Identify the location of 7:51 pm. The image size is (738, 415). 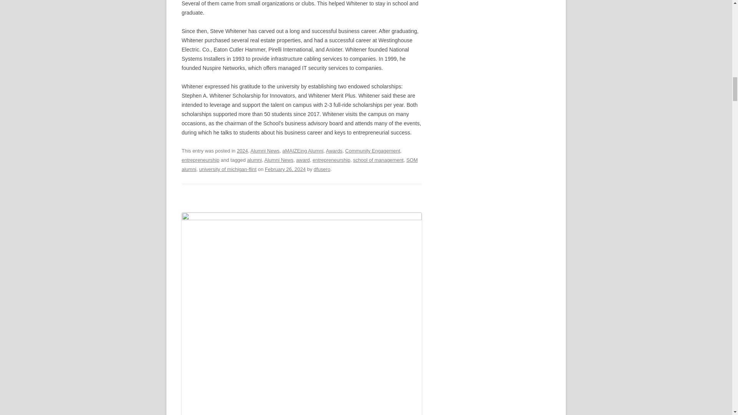
(285, 169).